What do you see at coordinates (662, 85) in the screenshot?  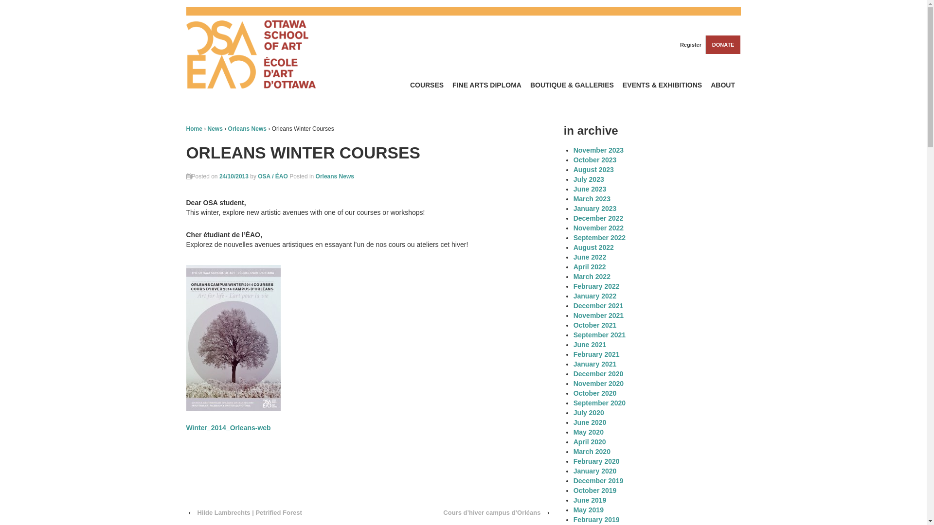 I see `EVENTS & EXHIBITIONS` at bounding box center [662, 85].